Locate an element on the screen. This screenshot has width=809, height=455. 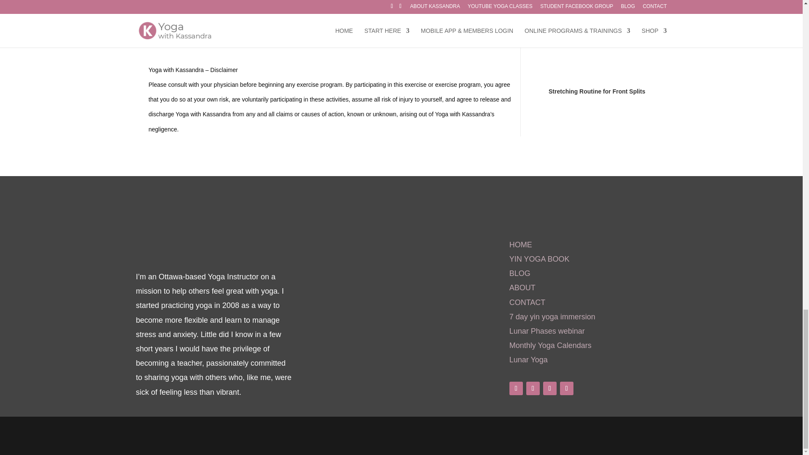
Follow on Youtube is located at coordinates (533, 388).